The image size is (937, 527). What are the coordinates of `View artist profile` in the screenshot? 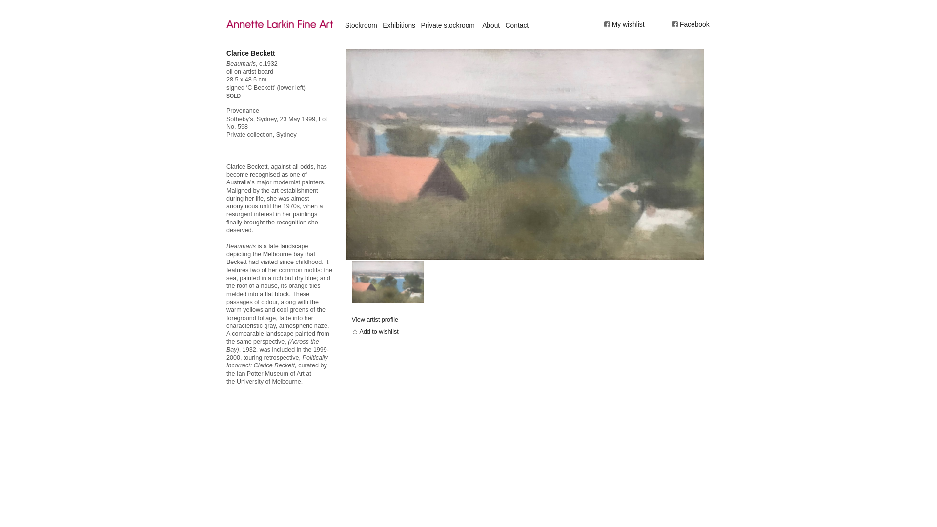 It's located at (375, 320).